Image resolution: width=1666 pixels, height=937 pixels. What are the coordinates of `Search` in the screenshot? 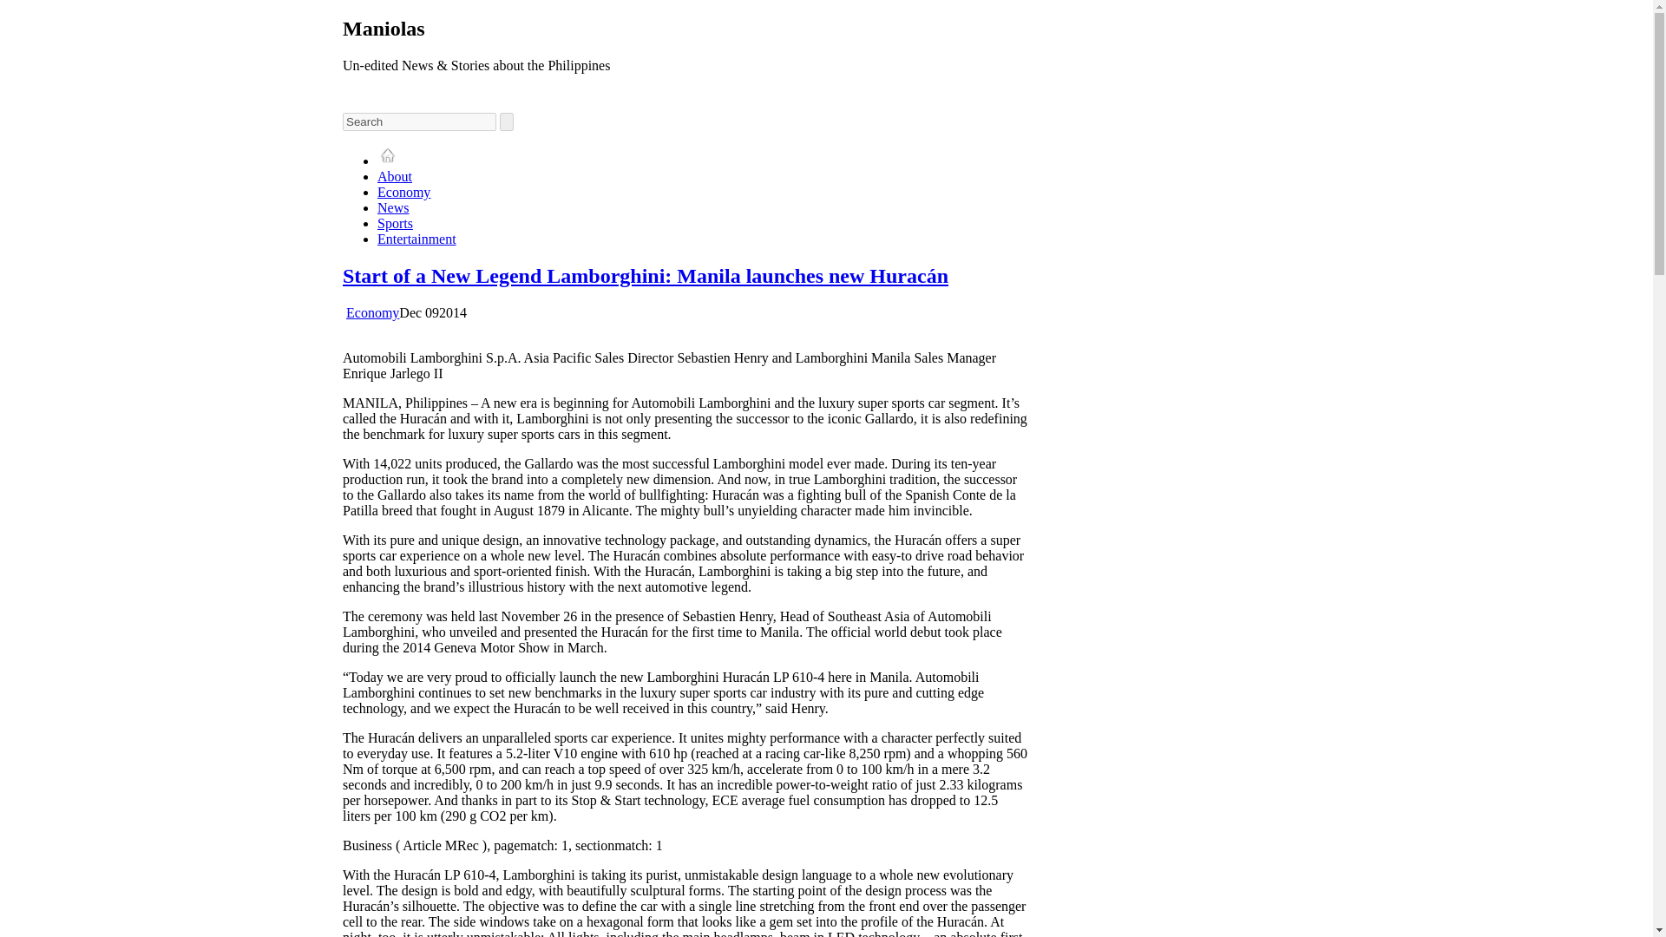 It's located at (420, 121).